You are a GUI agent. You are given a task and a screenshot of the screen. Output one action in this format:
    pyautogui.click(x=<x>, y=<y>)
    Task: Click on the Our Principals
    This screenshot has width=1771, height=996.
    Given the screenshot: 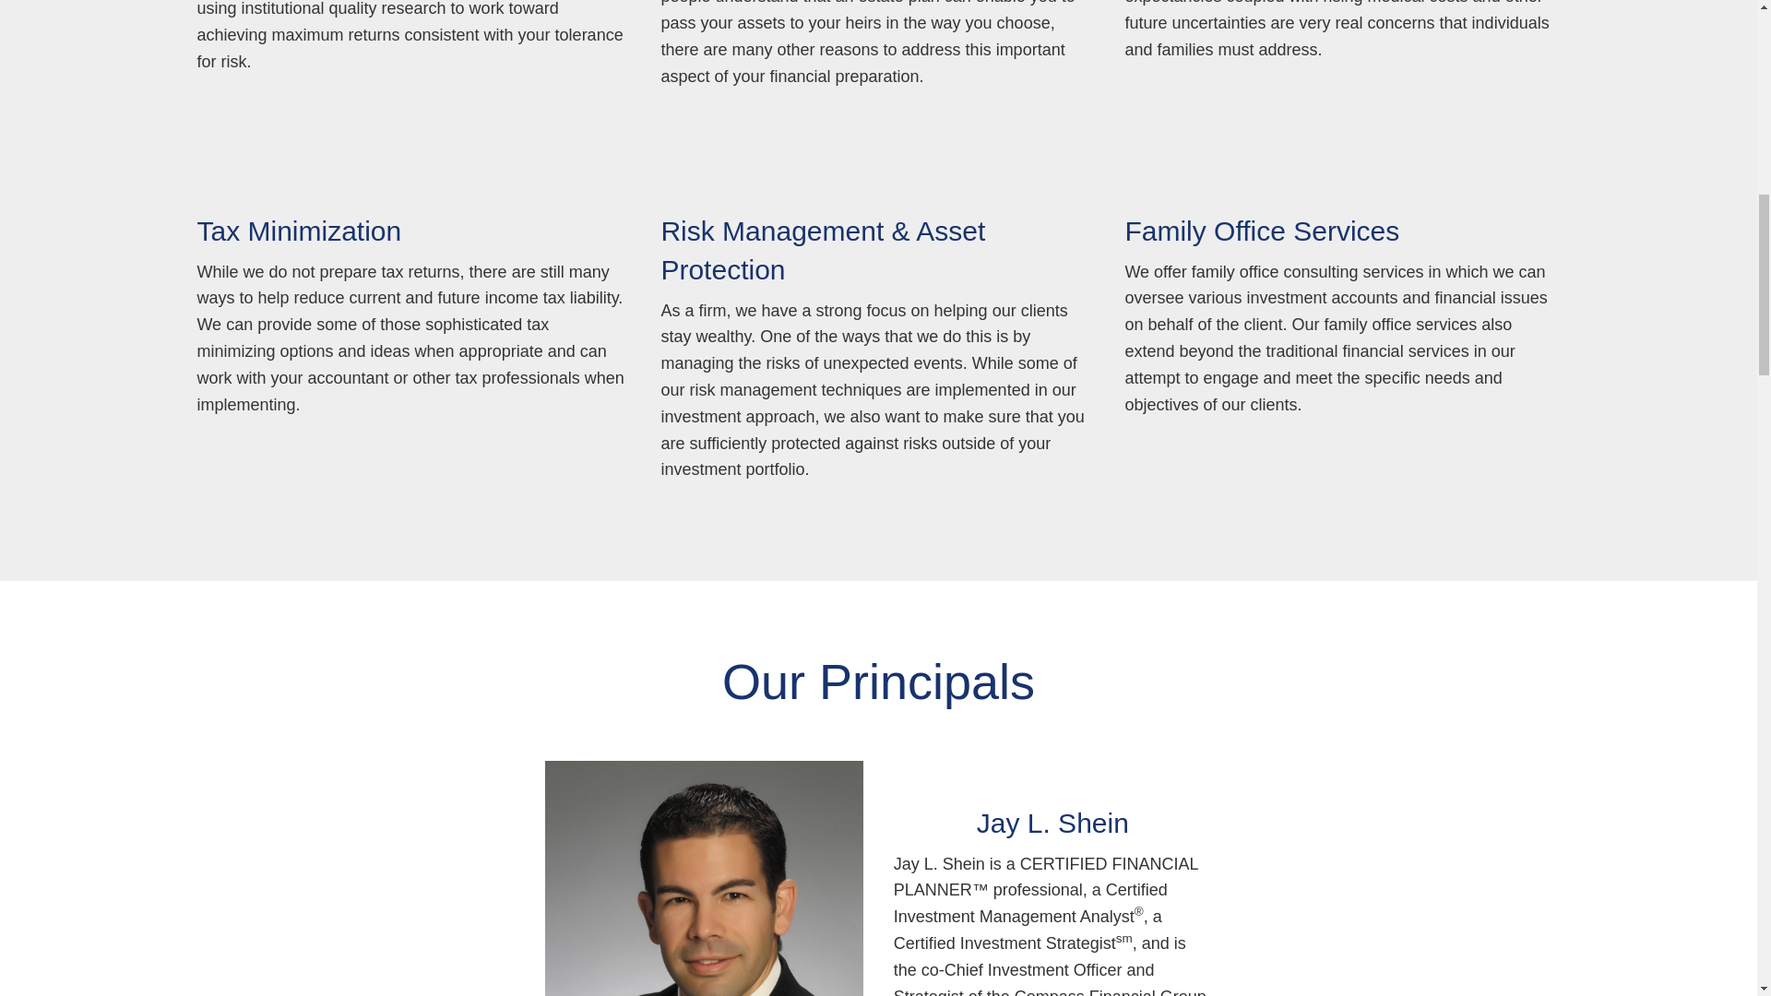 What is the action you would take?
    pyautogui.click(x=878, y=681)
    